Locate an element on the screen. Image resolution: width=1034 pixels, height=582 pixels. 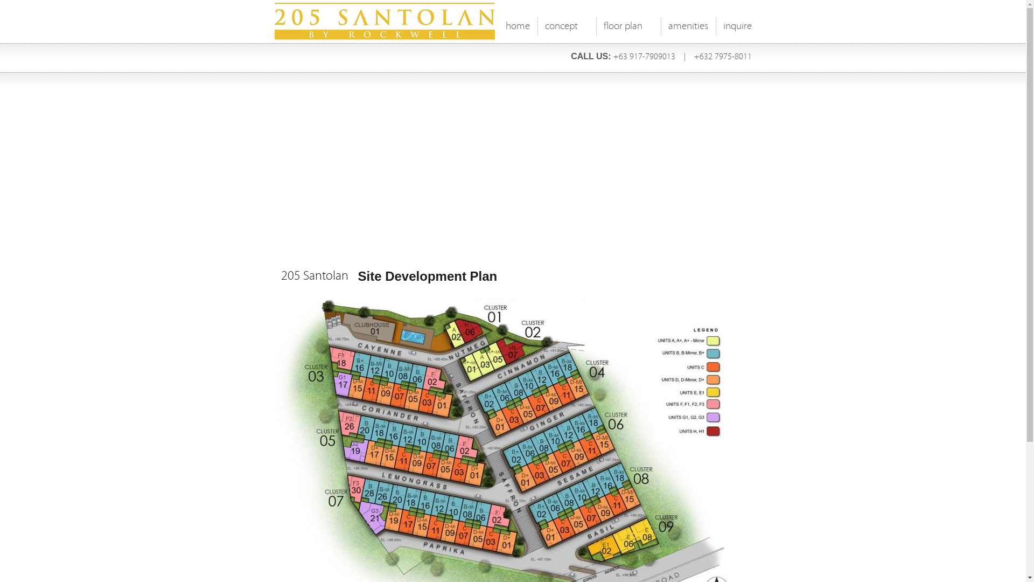
floor plan is located at coordinates (628, 29).